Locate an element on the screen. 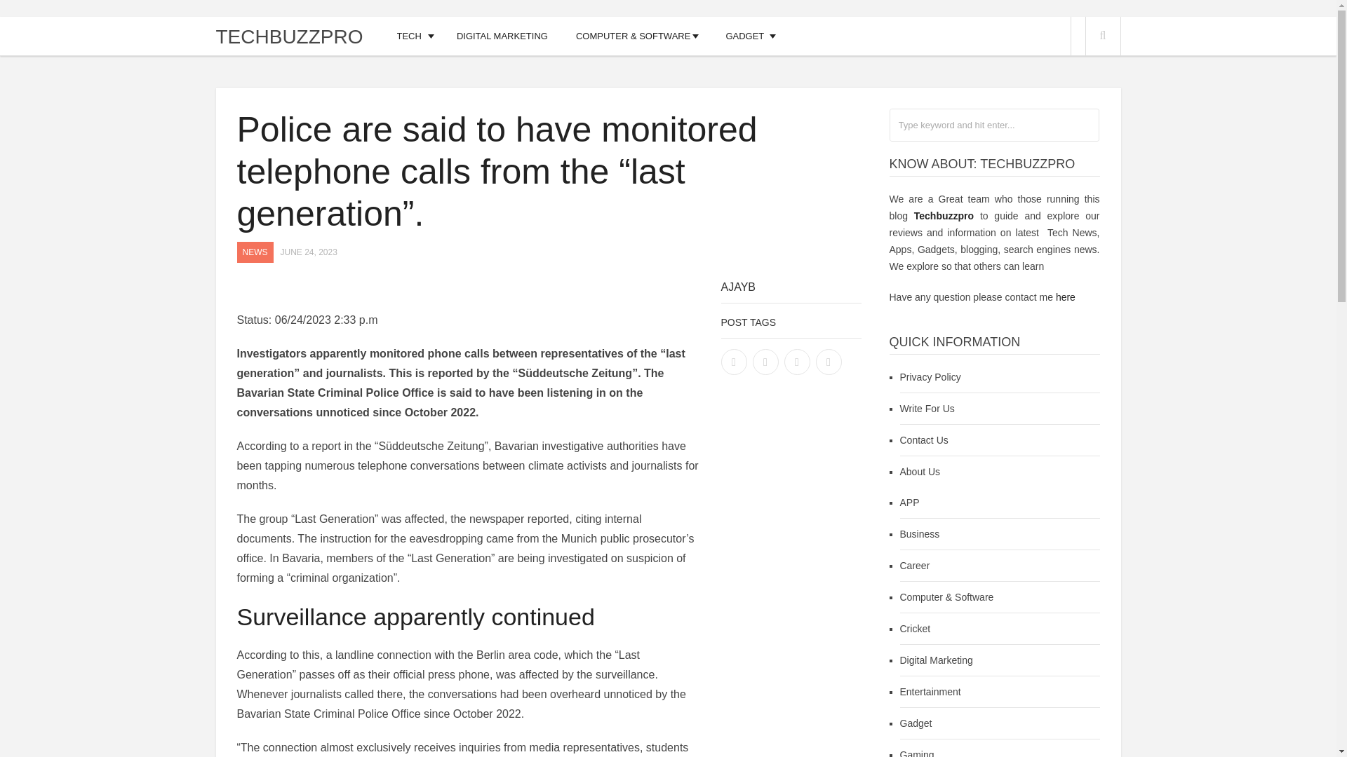  TECHBUZZPRO is located at coordinates (289, 36).